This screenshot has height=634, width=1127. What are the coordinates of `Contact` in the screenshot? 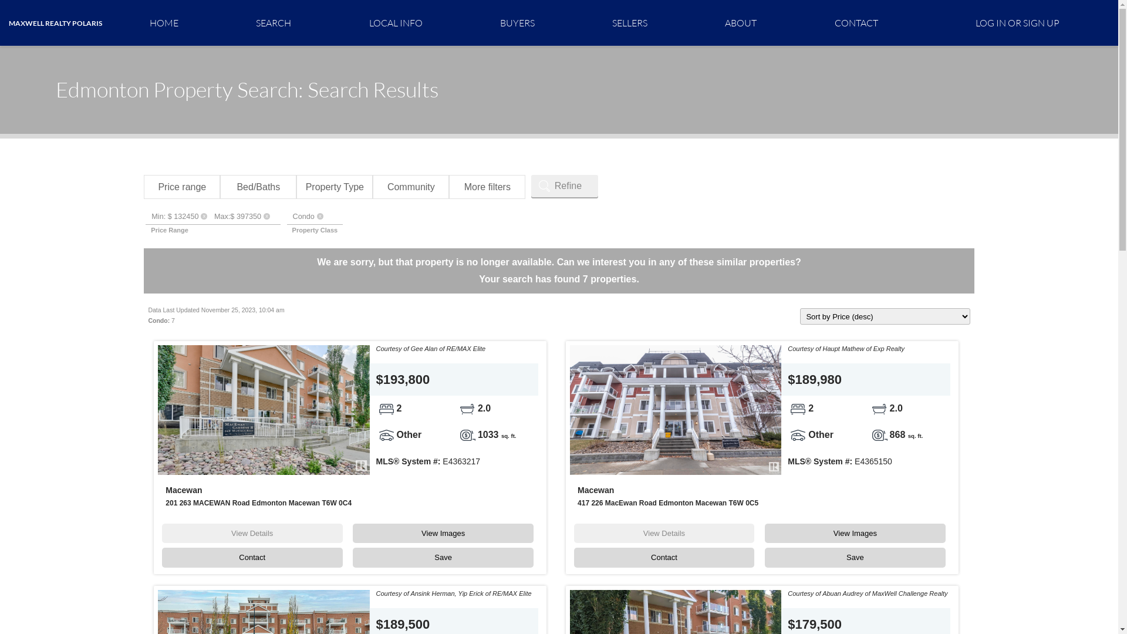 It's located at (664, 558).